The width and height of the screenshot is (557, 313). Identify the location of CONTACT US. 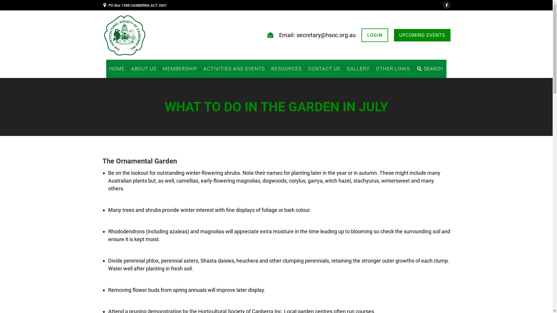
(324, 69).